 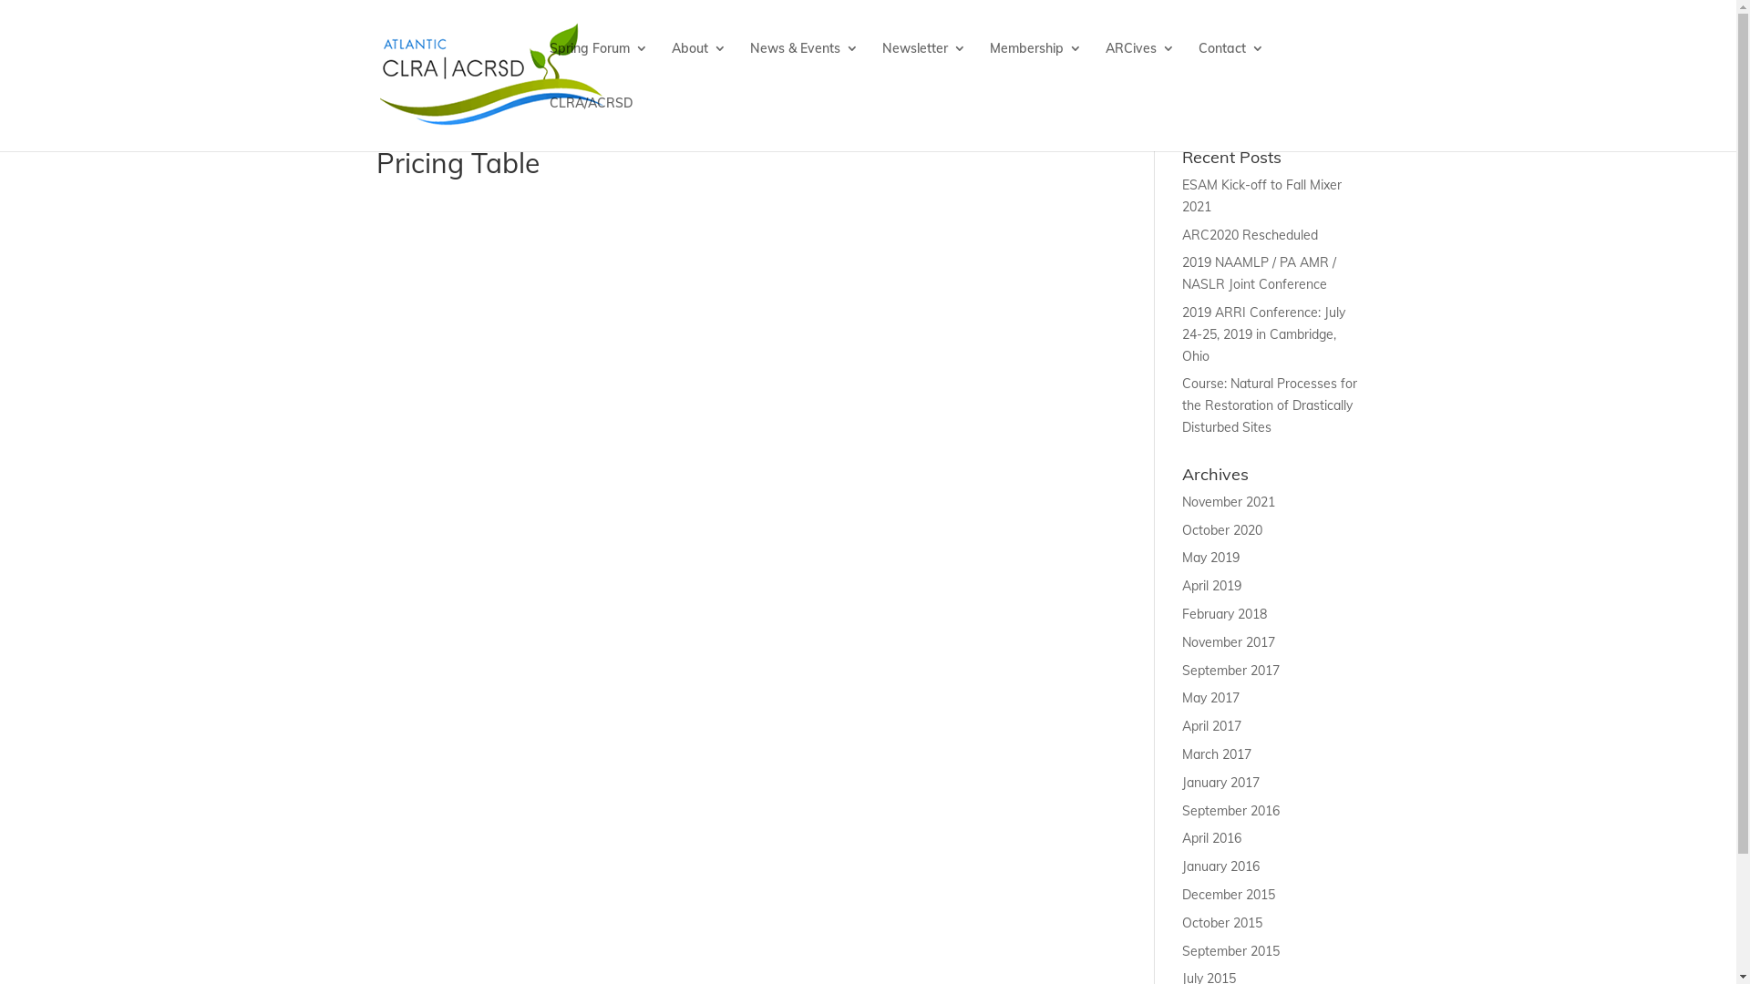 I want to click on Membership, so click(x=1035, y=69).